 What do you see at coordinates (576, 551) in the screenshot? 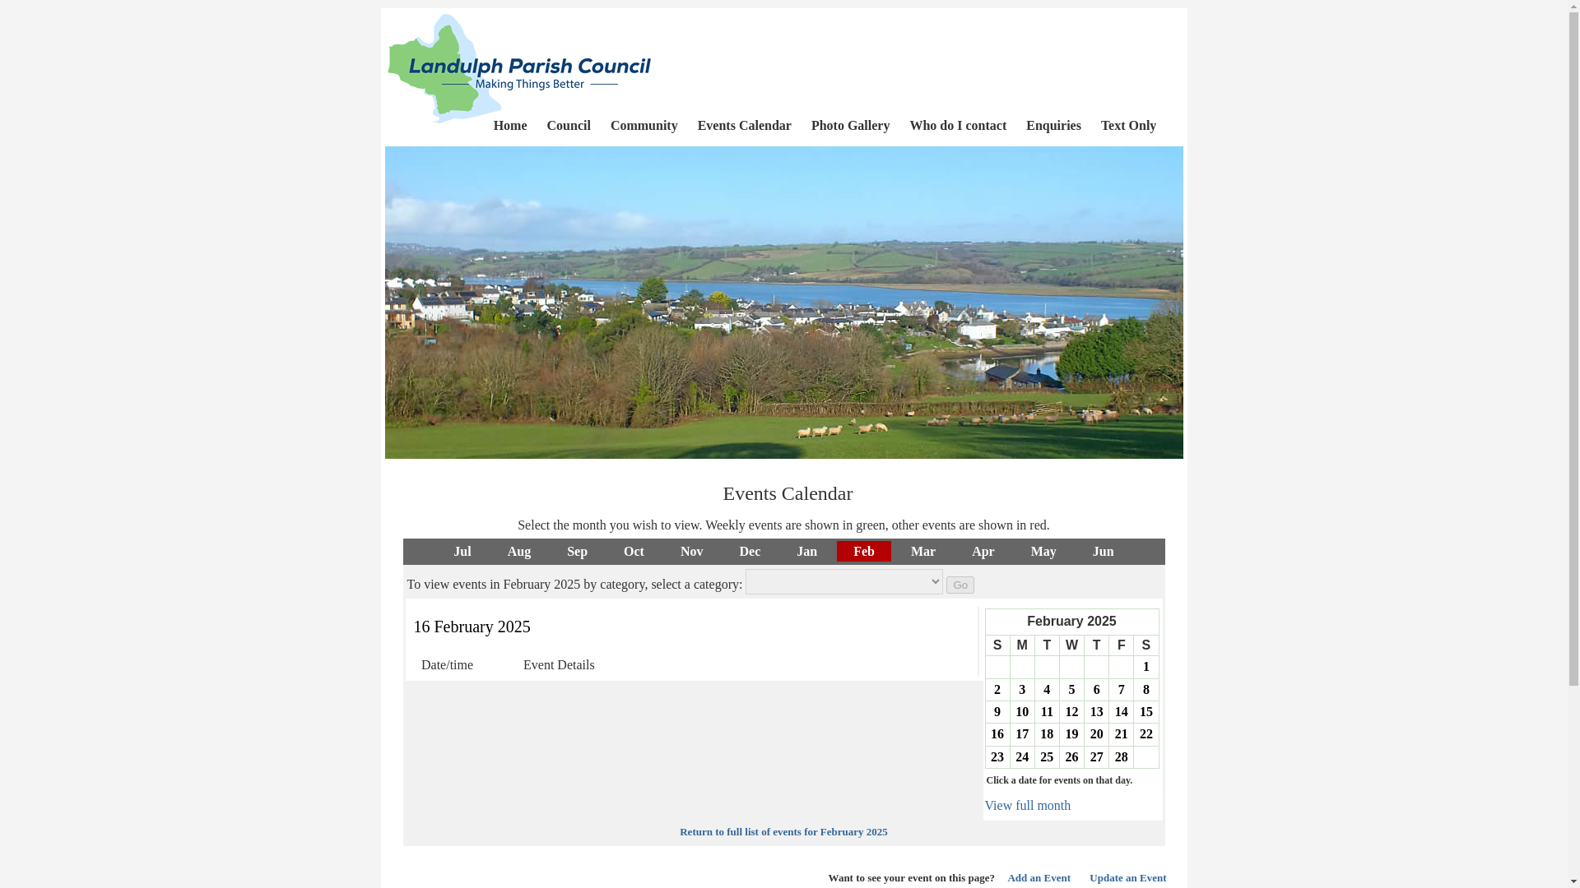
I see `Sep` at bounding box center [576, 551].